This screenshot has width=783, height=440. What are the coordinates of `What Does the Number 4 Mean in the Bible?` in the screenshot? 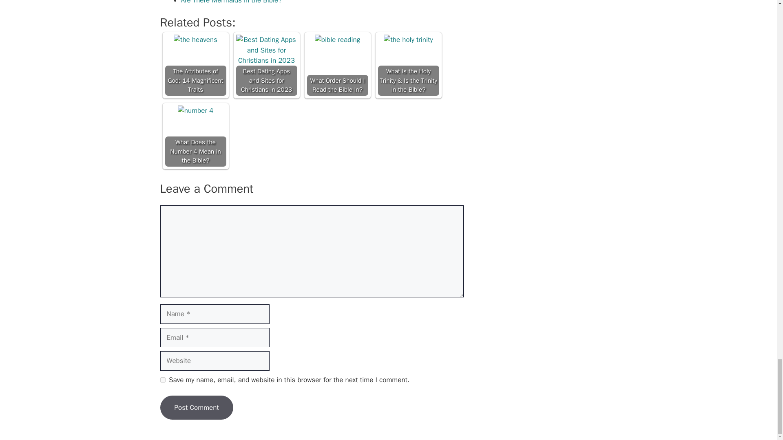 It's located at (195, 111).